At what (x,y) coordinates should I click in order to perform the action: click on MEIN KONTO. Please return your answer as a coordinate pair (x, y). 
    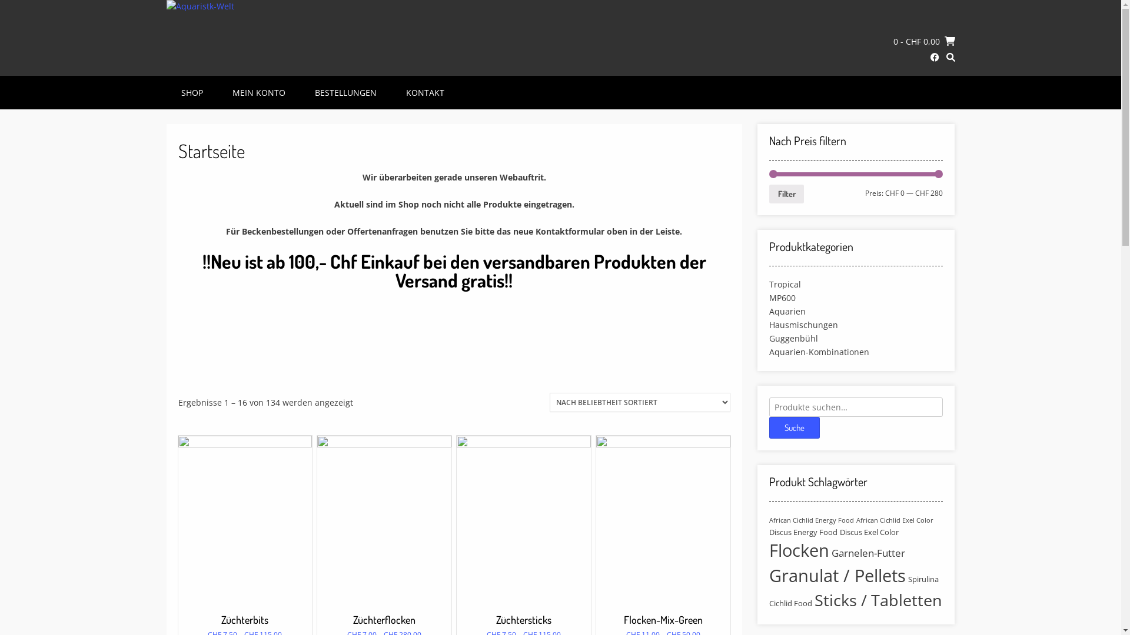
    Looking at the image, I should click on (258, 93).